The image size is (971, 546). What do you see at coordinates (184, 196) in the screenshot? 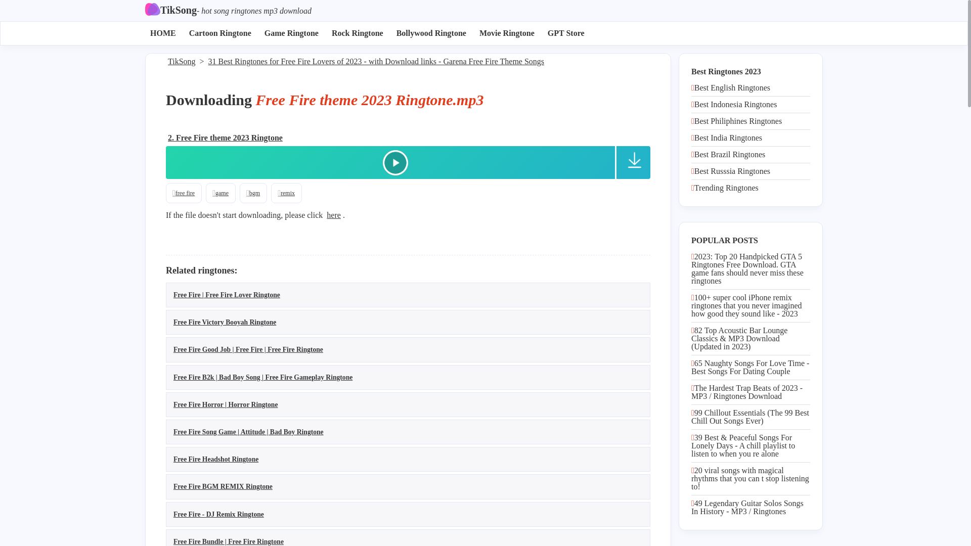
I see `free fire` at bounding box center [184, 196].